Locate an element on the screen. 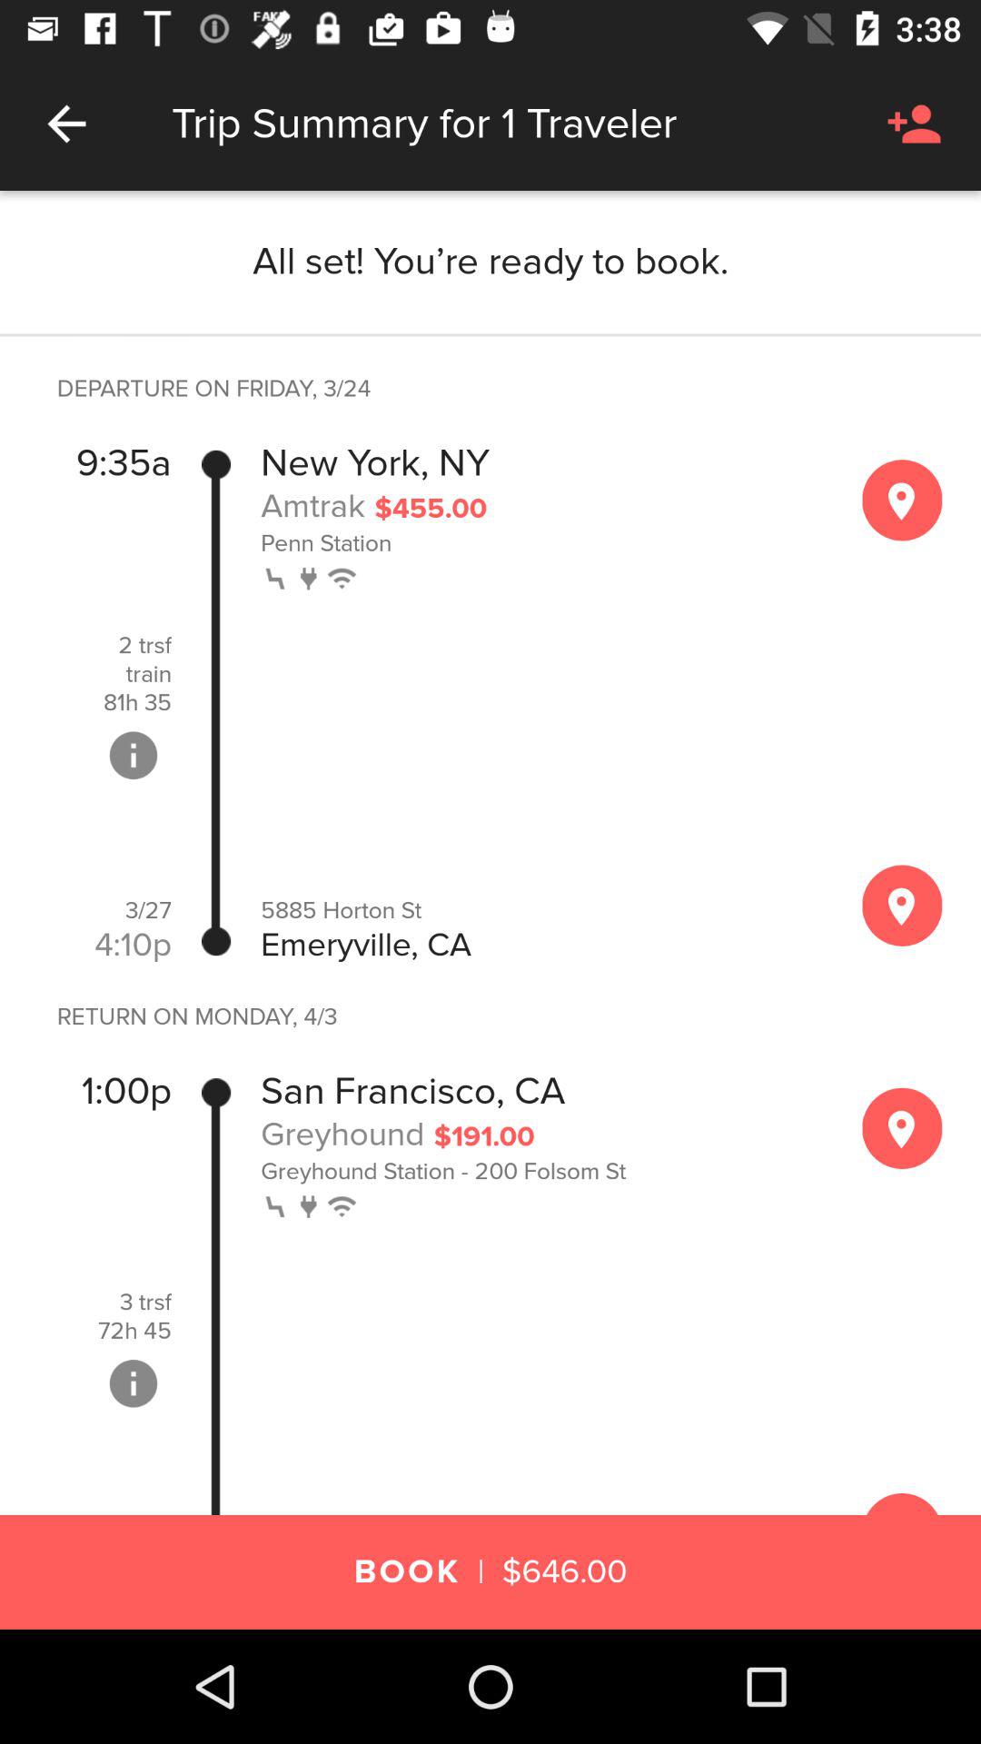  go to trip information is located at coordinates (134, 755).